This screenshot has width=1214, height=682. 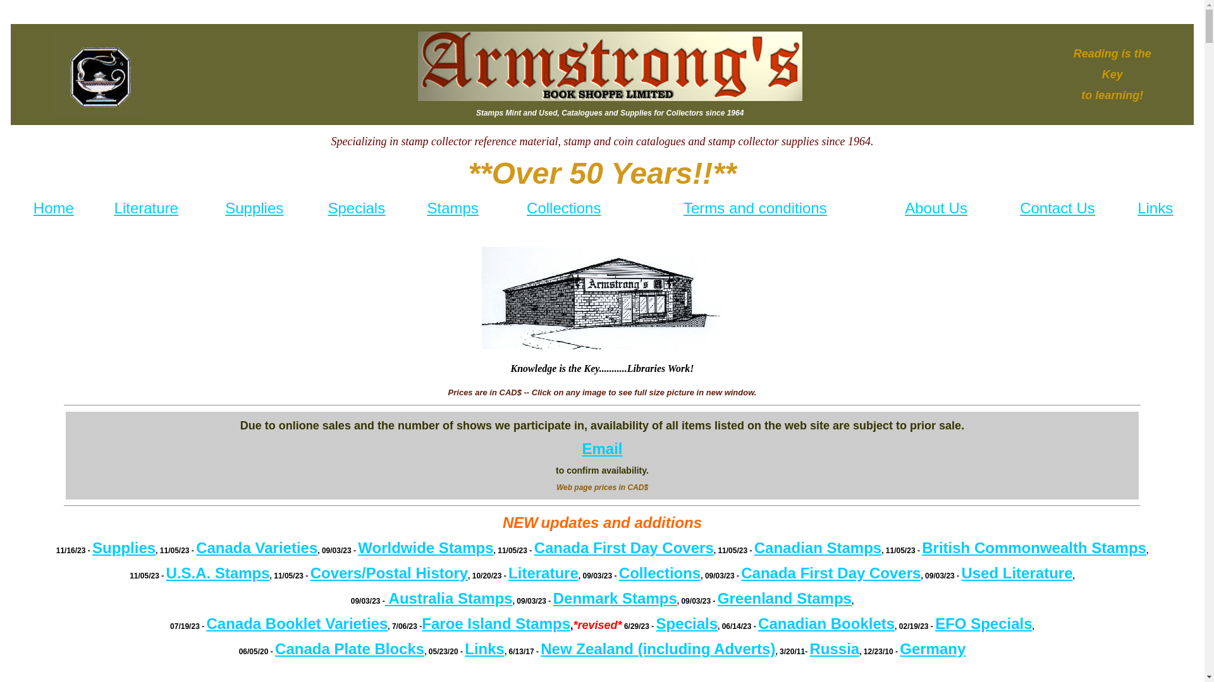 What do you see at coordinates (257, 548) in the screenshot?
I see `Canada Varieties` at bounding box center [257, 548].